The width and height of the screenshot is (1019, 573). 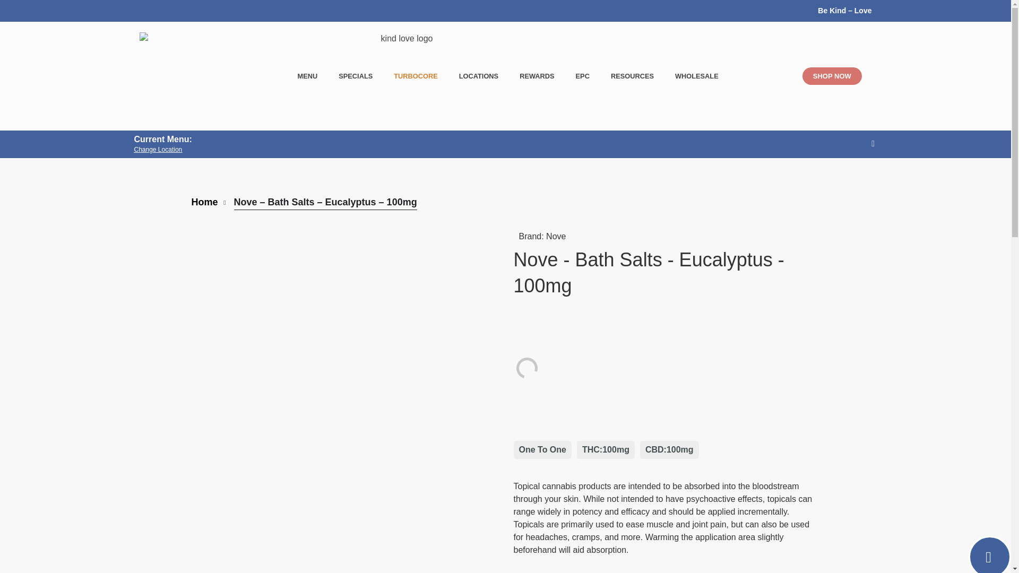 What do you see at coordinates (415, 76) in the screenshot?
I see `TURBOCORE` at bounding box center [415, 76].